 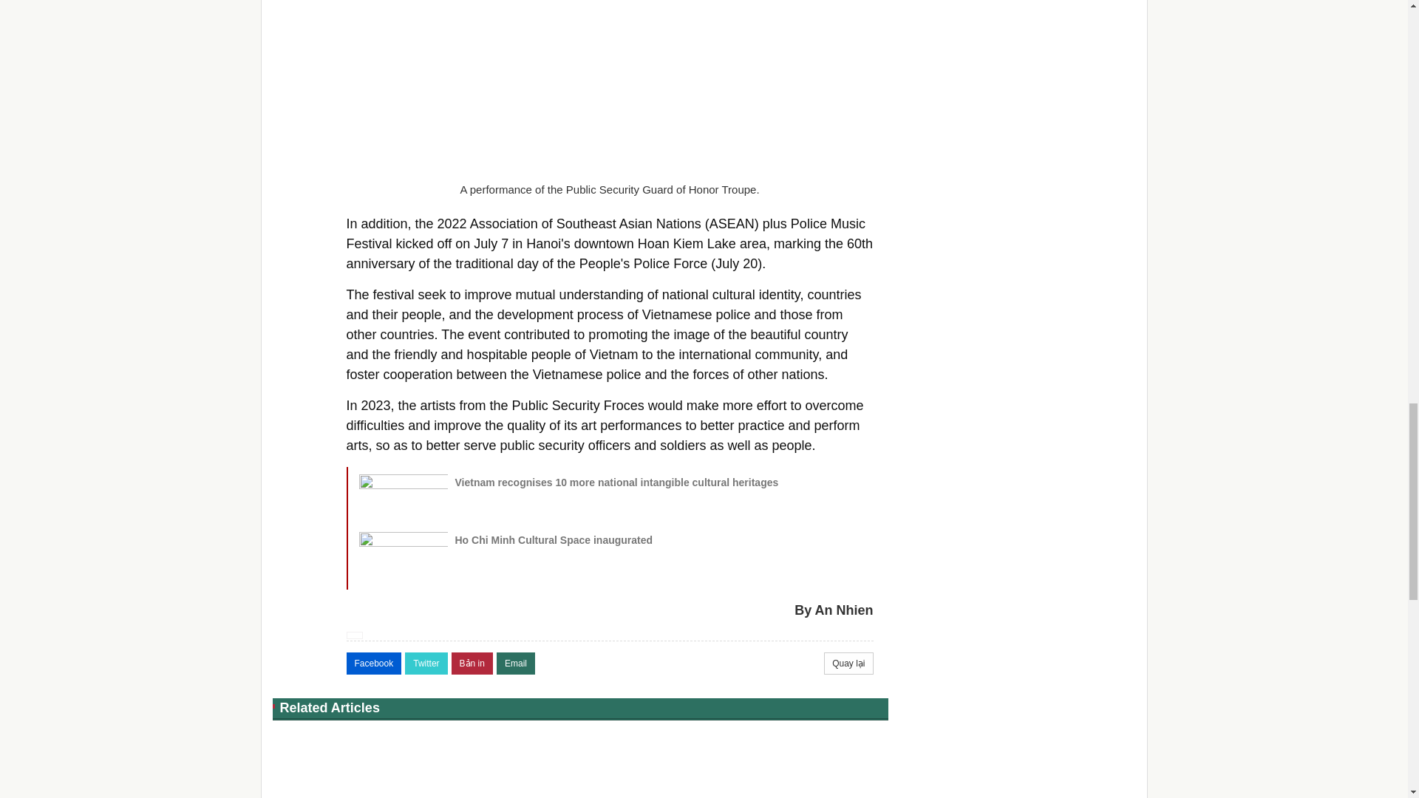 What do you see at coordinates (374, 664) in the screenshot?
I see `Facebook` at bounding box center [374, 664].